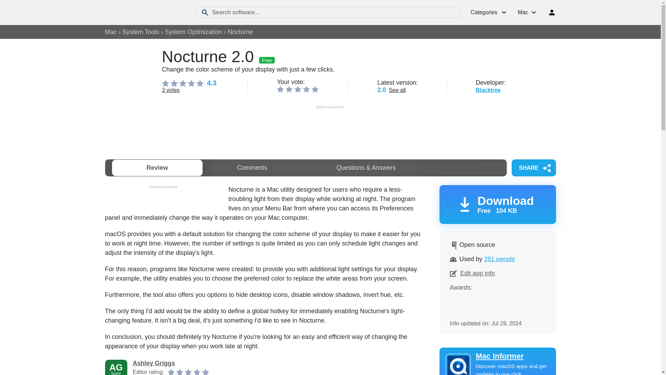 The height and width of the screenshot is (375, 666). I want to click on Nocturne, so click(240, 32).